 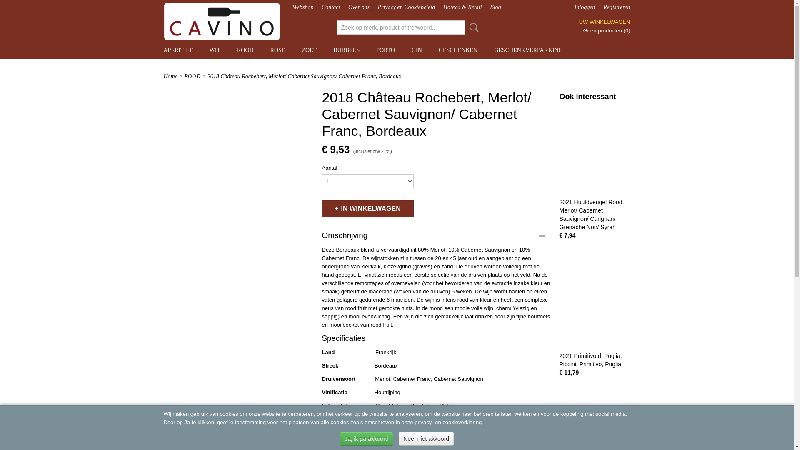 I want to click on WIT, so click(x=215, y=50).